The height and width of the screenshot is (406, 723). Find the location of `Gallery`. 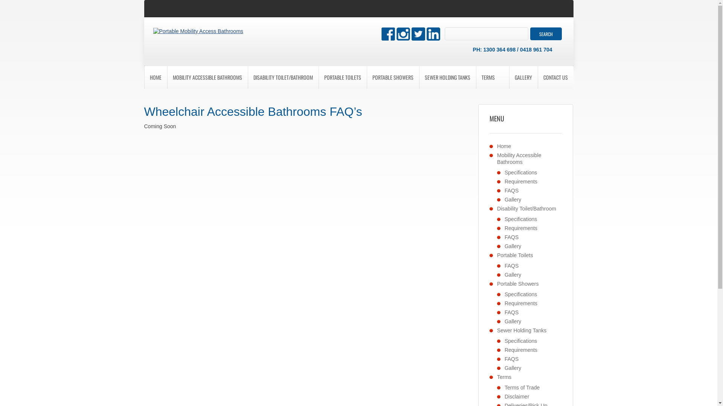

Gallery is located at coordinates (513, 246).